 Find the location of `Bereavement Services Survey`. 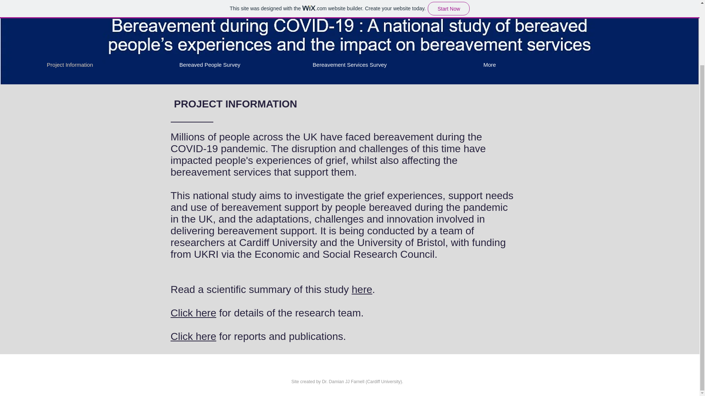

Bereavement Services Survey is located at coordinates (350, 65).